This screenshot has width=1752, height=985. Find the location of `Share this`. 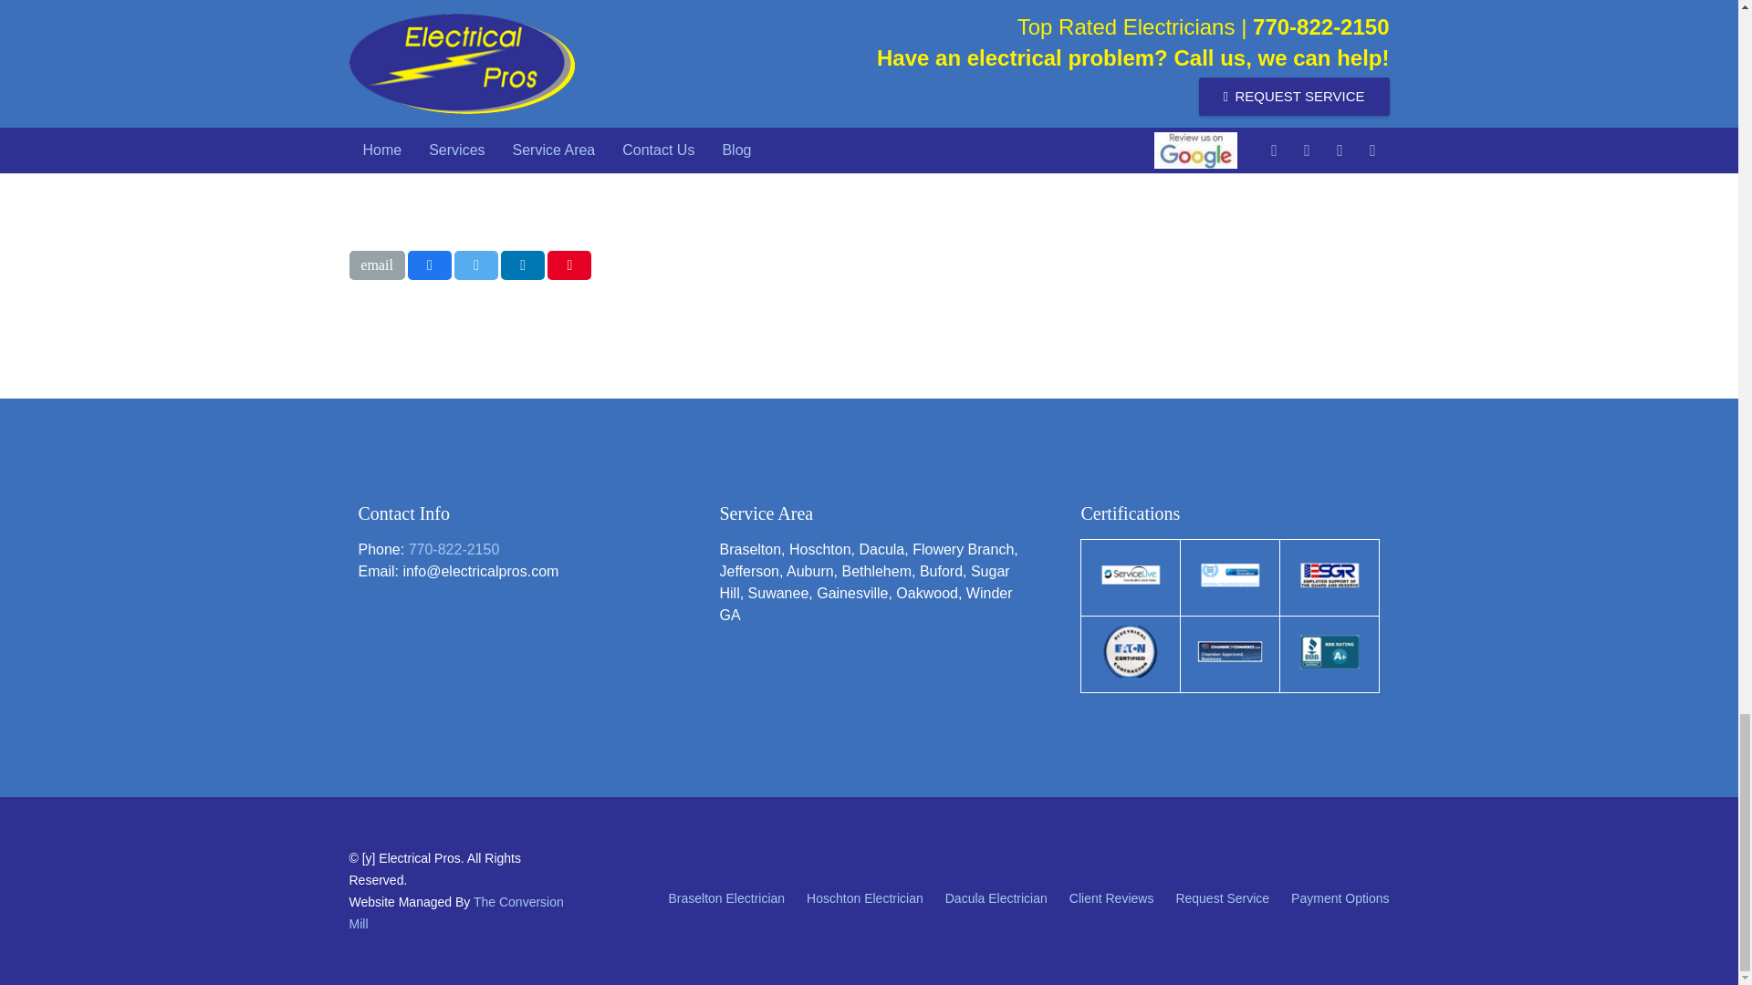

Share this is located at coordinates (523, 264).